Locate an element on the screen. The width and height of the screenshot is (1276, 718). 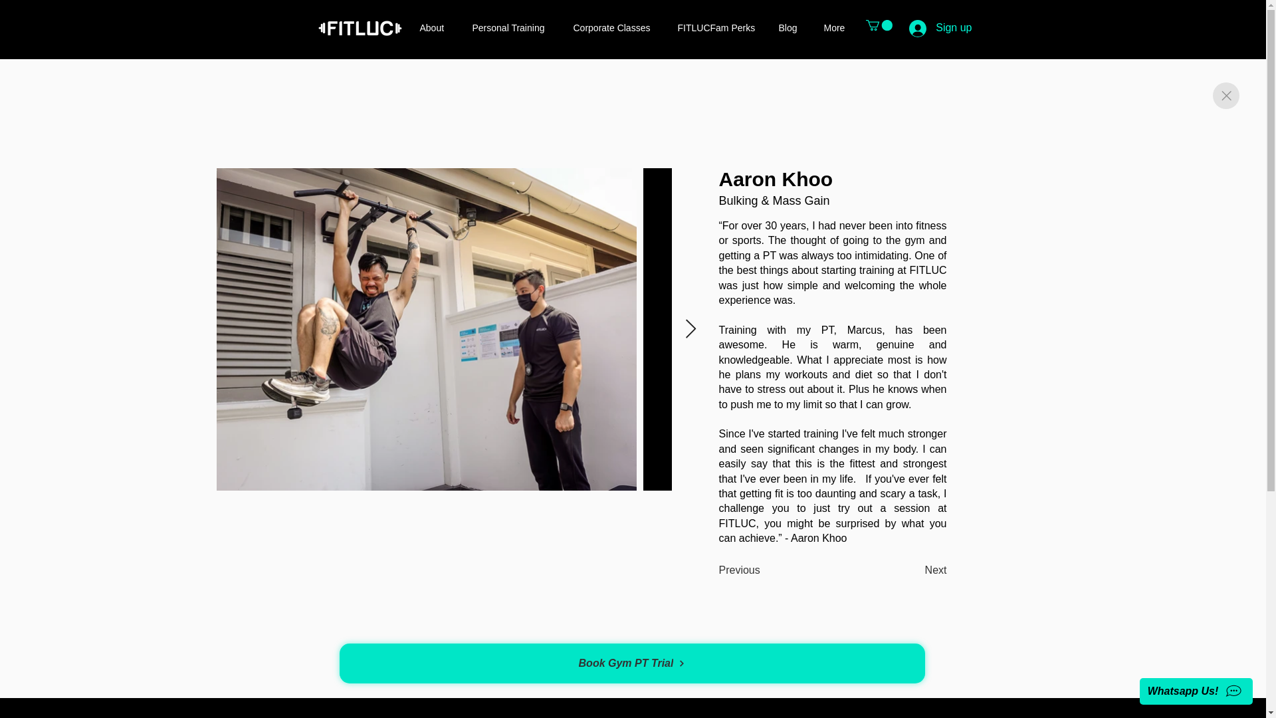
FITLUCFam Perks is located at coordinates (718, 28).